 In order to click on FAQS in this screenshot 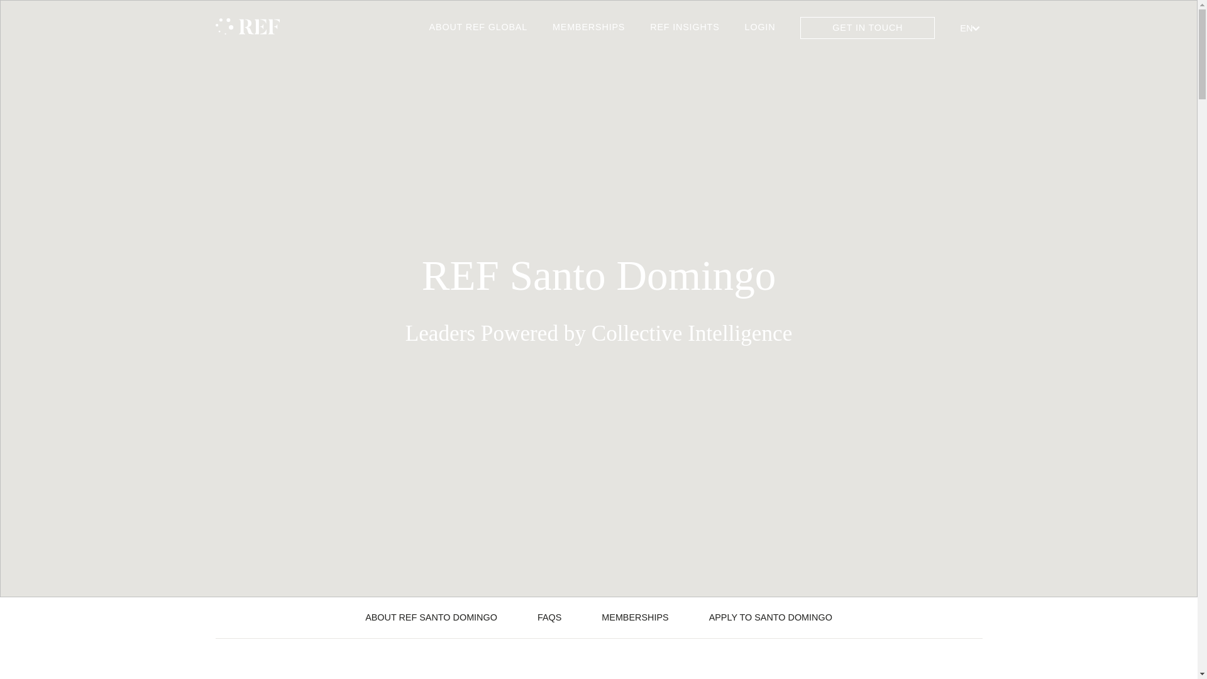, I will do `click(549, 617)`.